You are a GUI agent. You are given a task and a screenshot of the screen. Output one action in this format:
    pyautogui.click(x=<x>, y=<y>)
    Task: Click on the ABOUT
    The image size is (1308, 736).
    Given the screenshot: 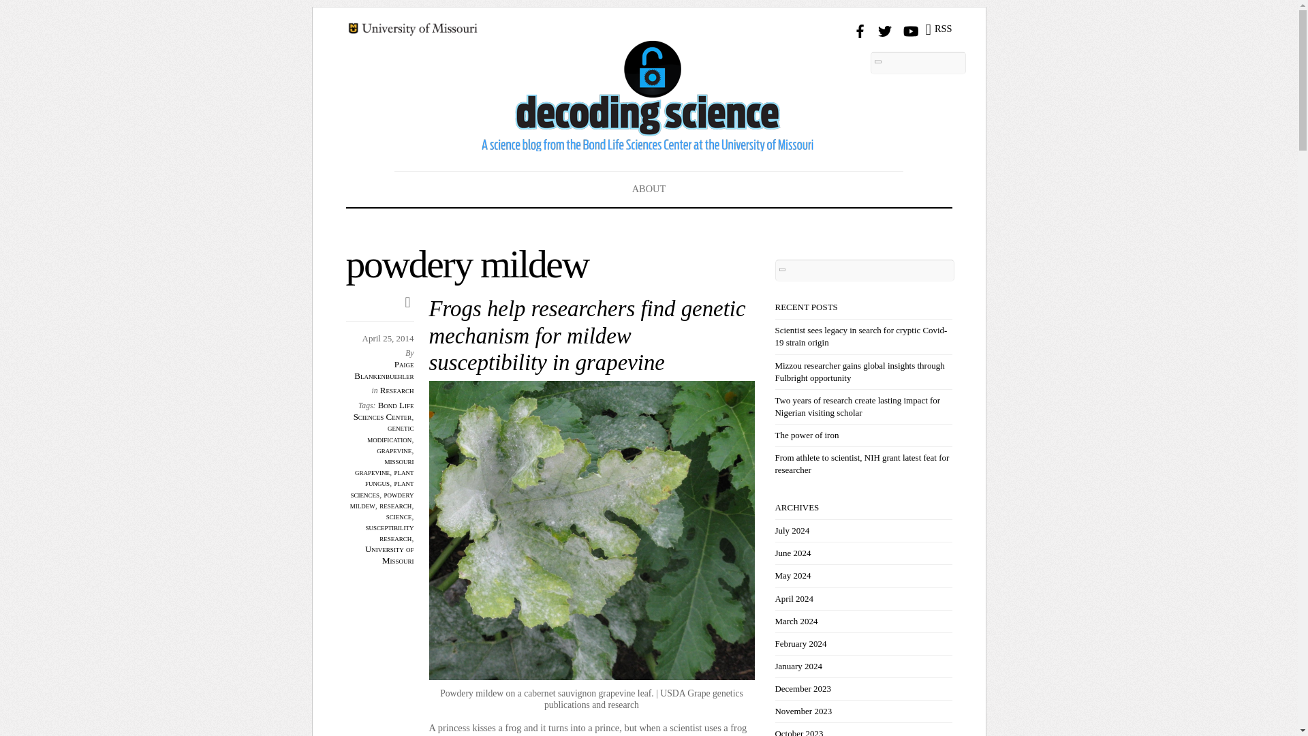 What is the action you would take?
    pyautogui.click(x=649, y=188)
    